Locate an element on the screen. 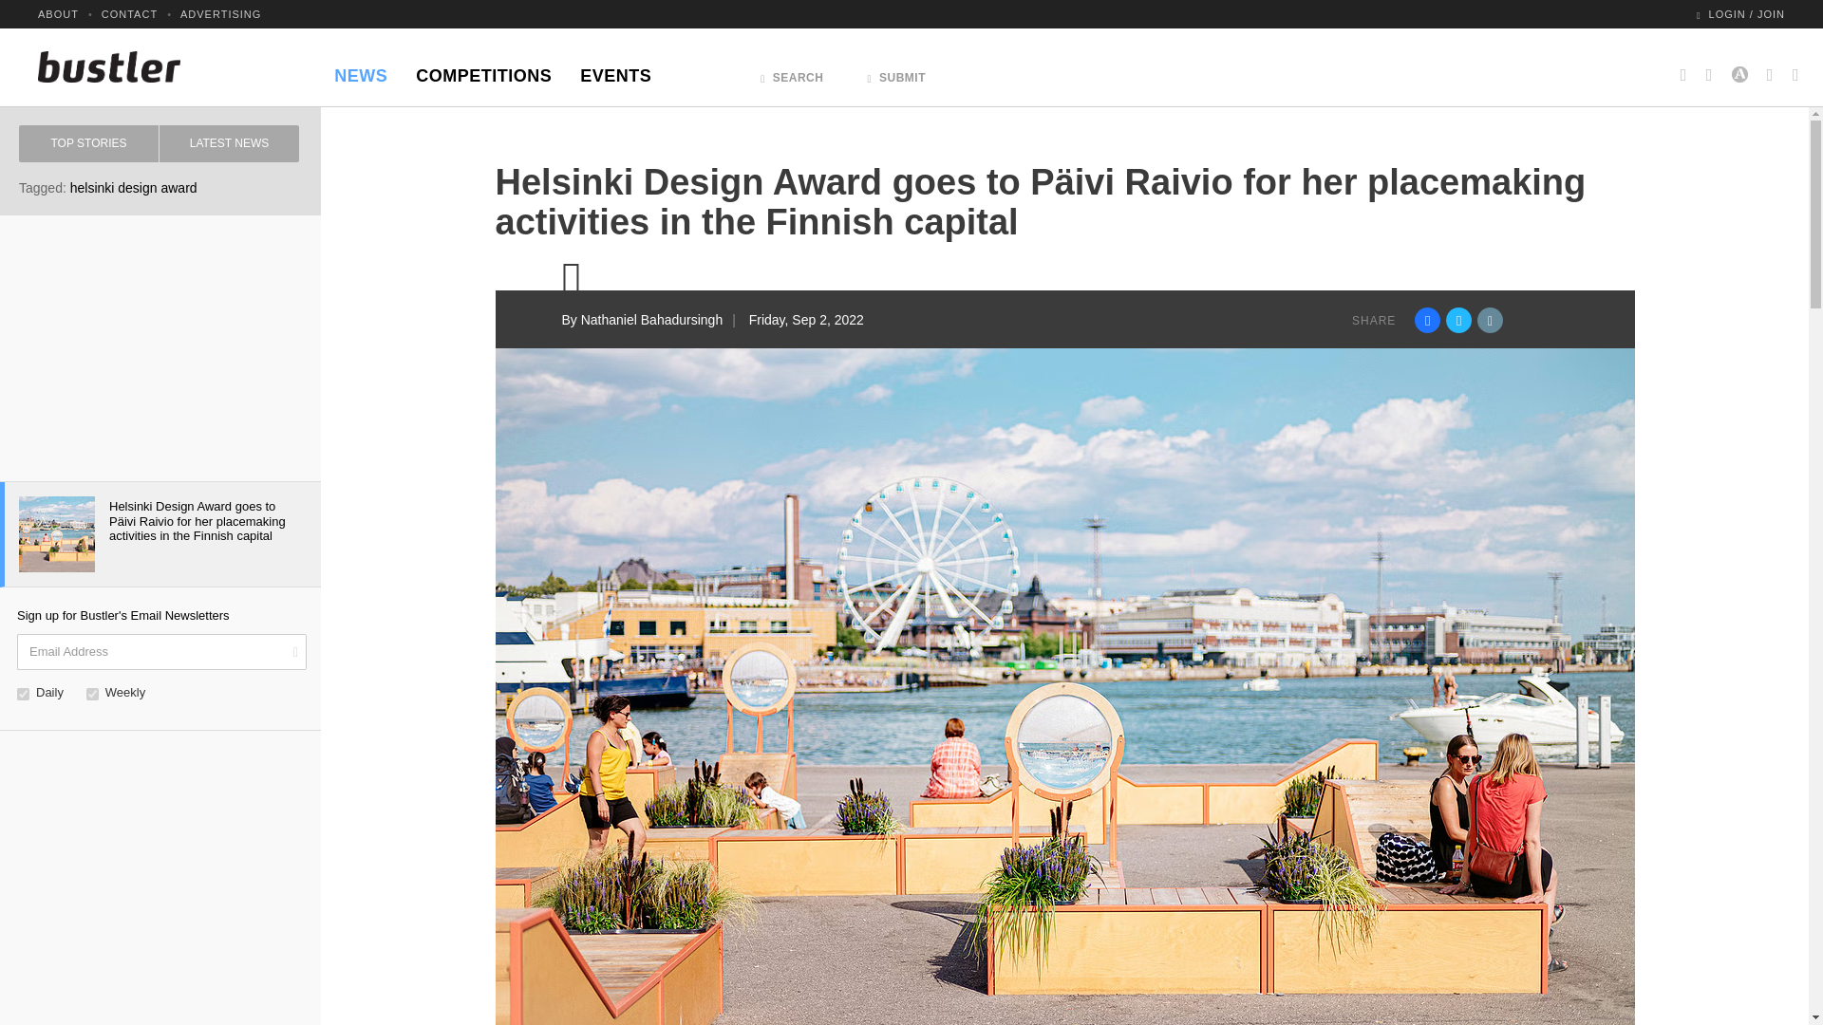 This screenshot has height=1025, width=1823. COMPETITIONS is located at coordinates (482, 70).